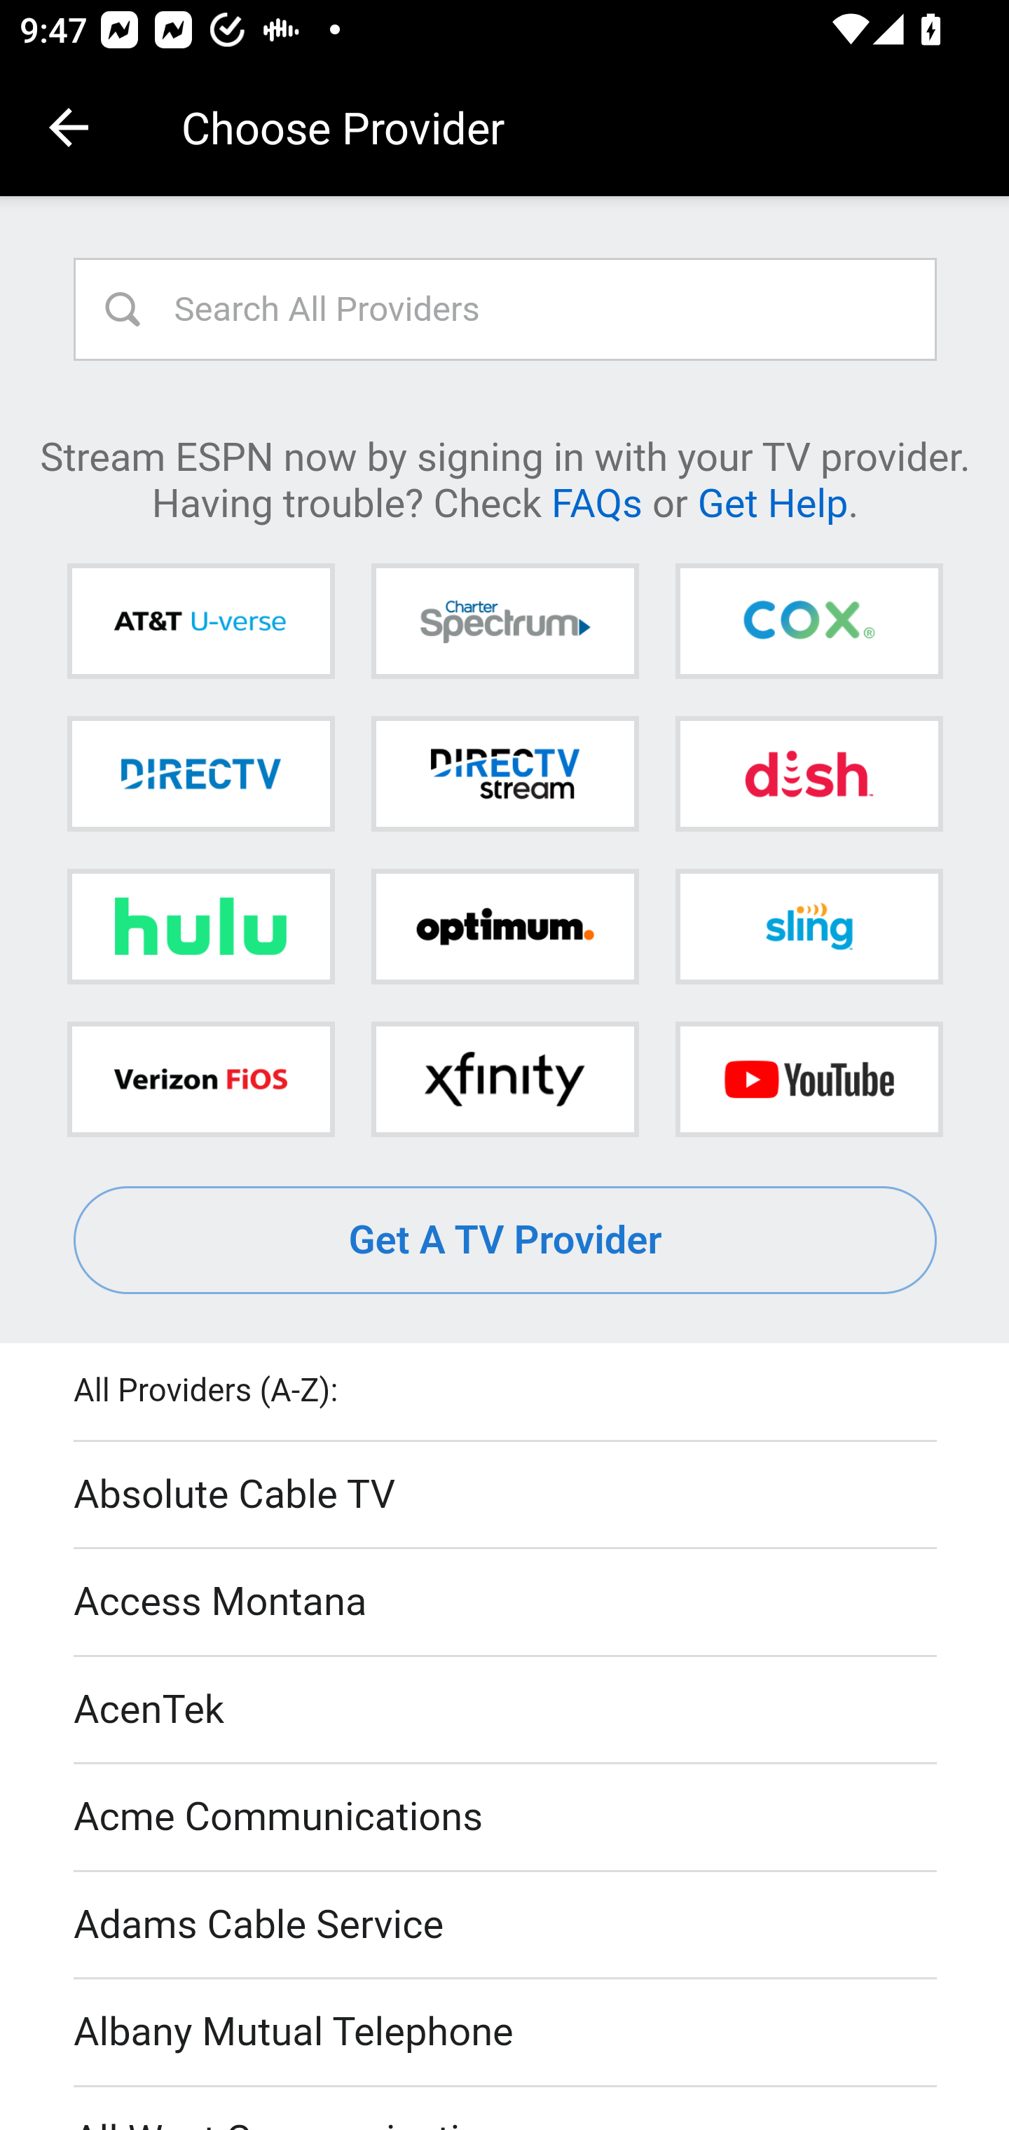 The image size is (1009, 2130). I want to click on AT&T U-verse, so click(200, 621).